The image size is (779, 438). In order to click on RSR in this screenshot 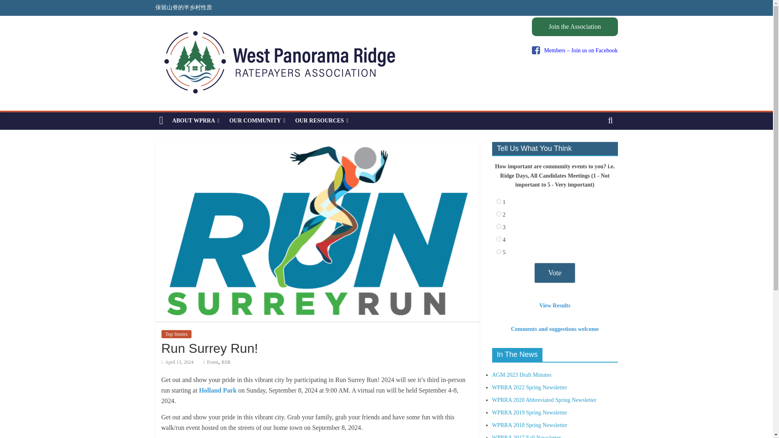, I will do `click(226, 362)`.